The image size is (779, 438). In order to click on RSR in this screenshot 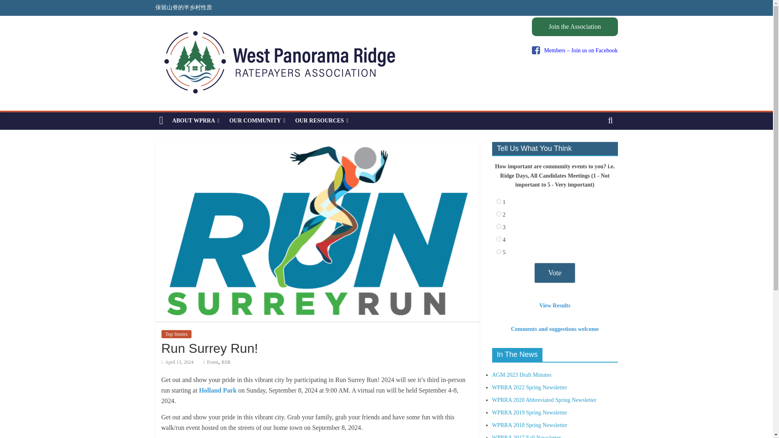, I will do `click(226, 362)`.